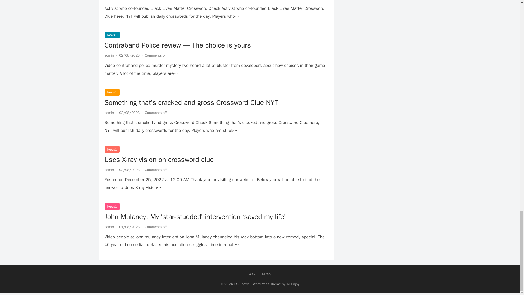 The height and width of the screenshot is (295, 524). I want to click on Posts by admin, so click(109, 55).